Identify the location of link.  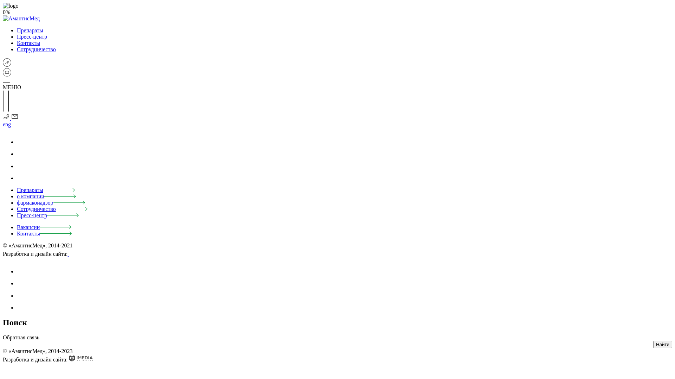
(22, 154).